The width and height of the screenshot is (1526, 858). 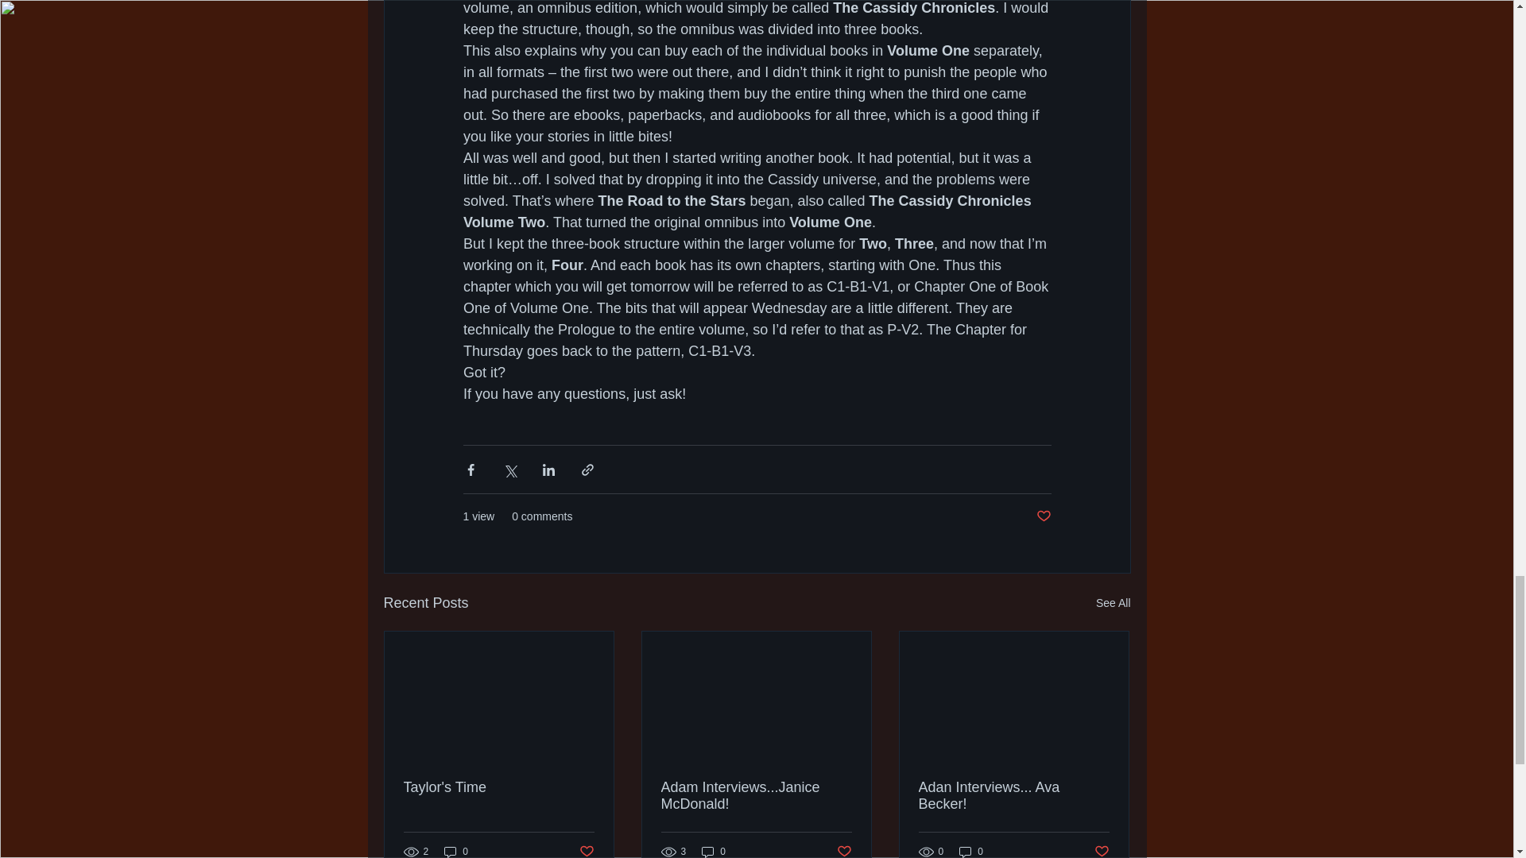 I want to click on See All, so click(x=1113, y=604).